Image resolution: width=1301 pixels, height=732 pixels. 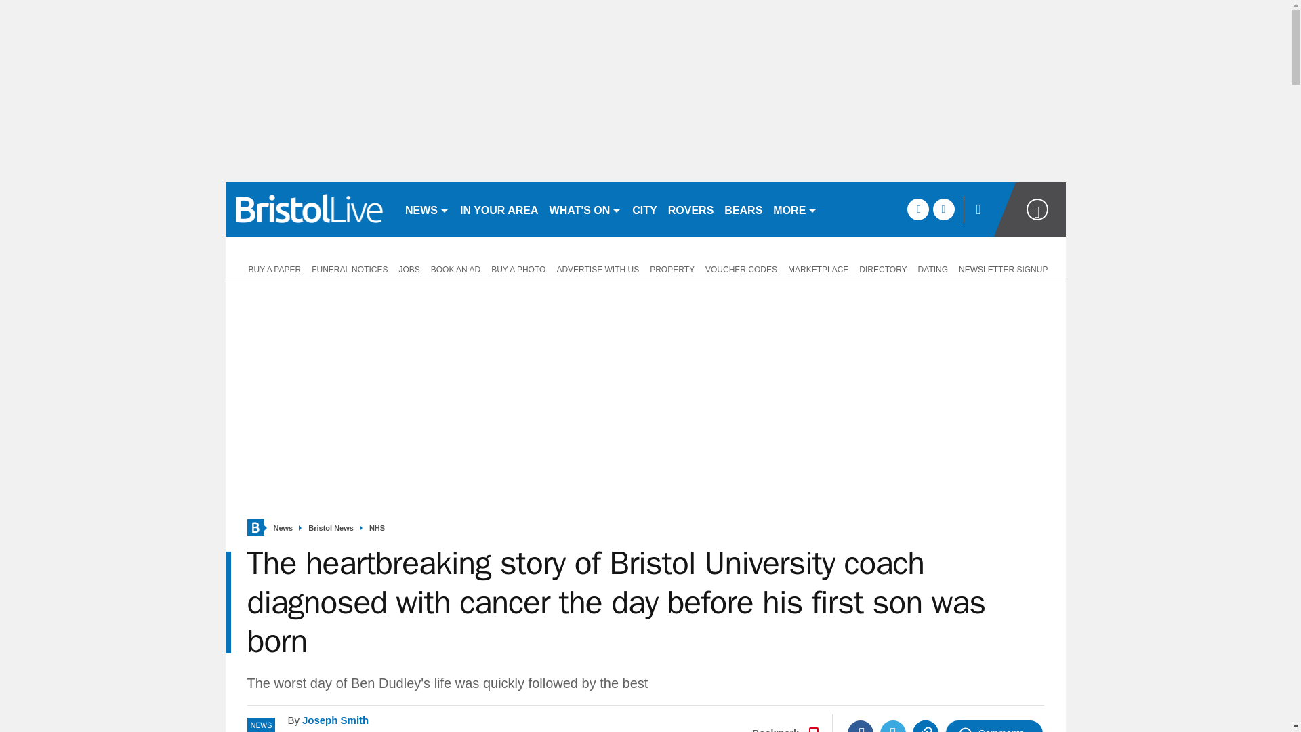 I want to click on Twitter, so click(x=893, y=726).